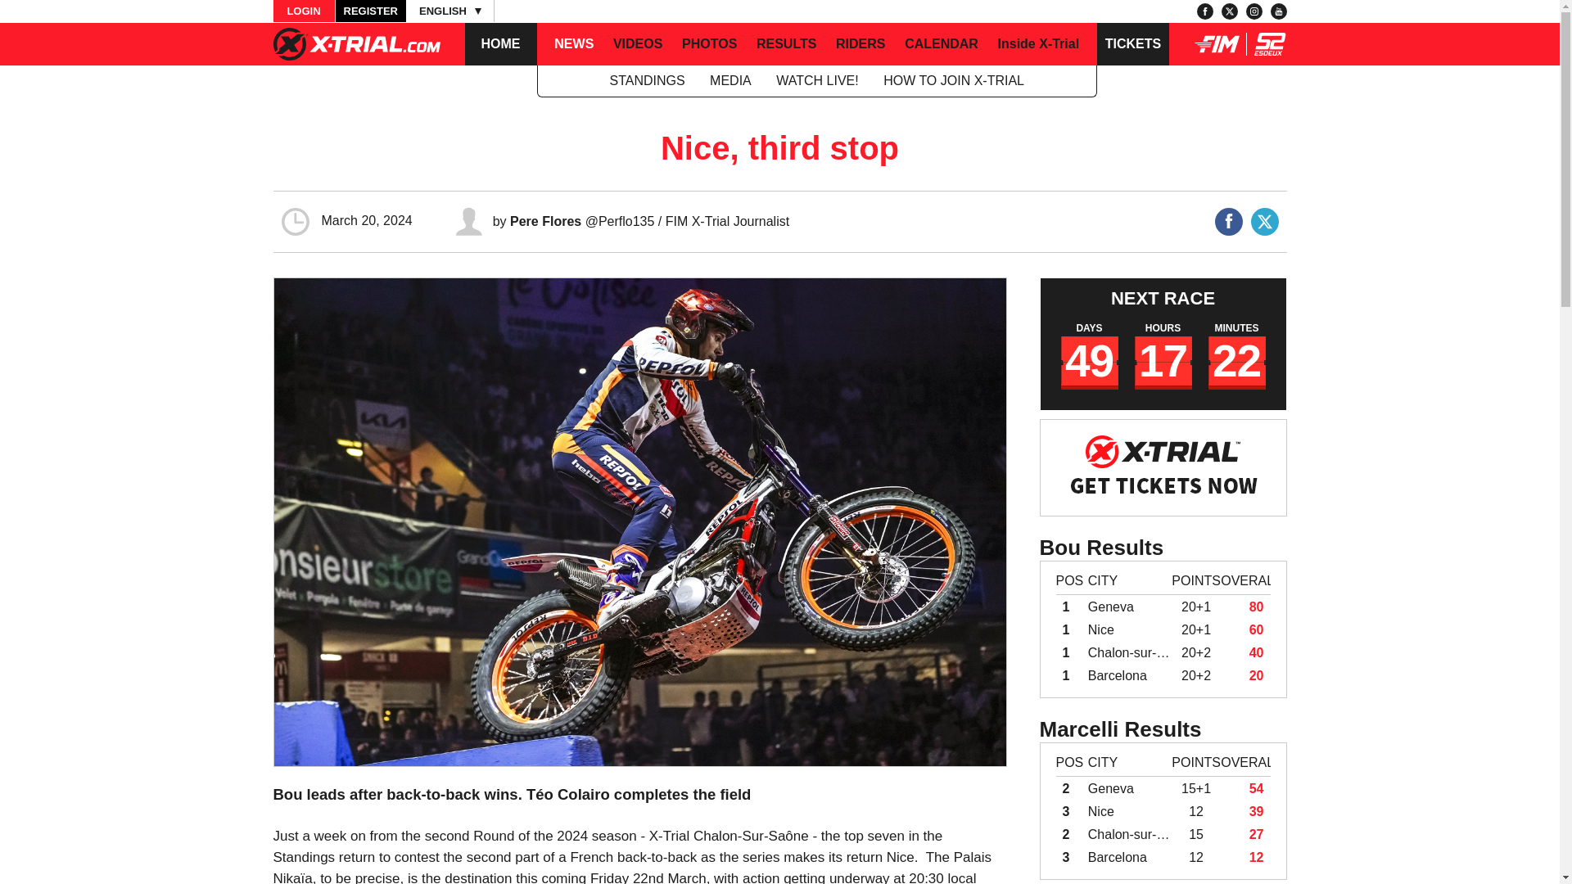  I want to click on MEDIA, so click(730, 80).